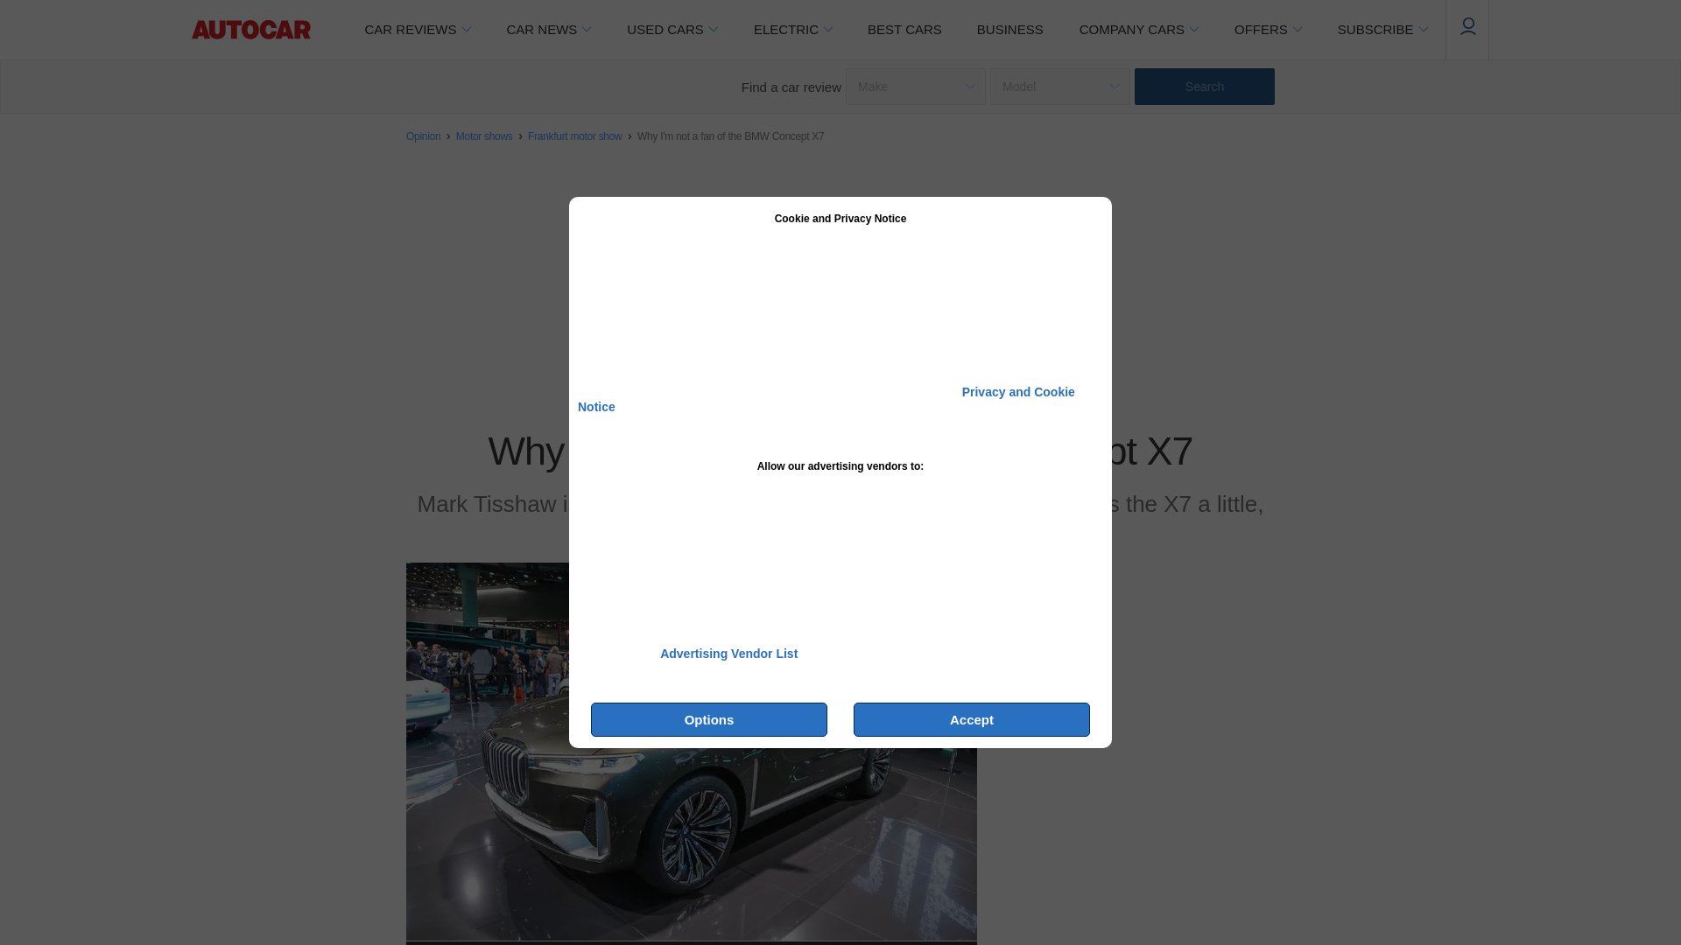 Image resolution: width=1681 pixels, height=945 pixels. Describe the element at coordinates (793, 30) in the screenshot. I see `ELECTRIC` at that location.